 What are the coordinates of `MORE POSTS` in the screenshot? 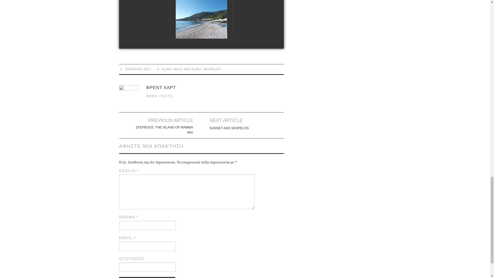 It's located at (160, 96).